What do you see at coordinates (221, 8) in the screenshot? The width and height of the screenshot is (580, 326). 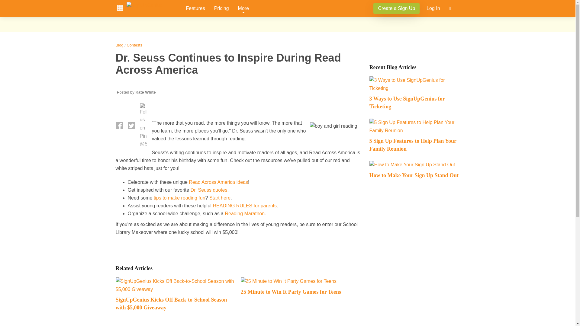 I see `Pricing` at bounding box center [221, 8].